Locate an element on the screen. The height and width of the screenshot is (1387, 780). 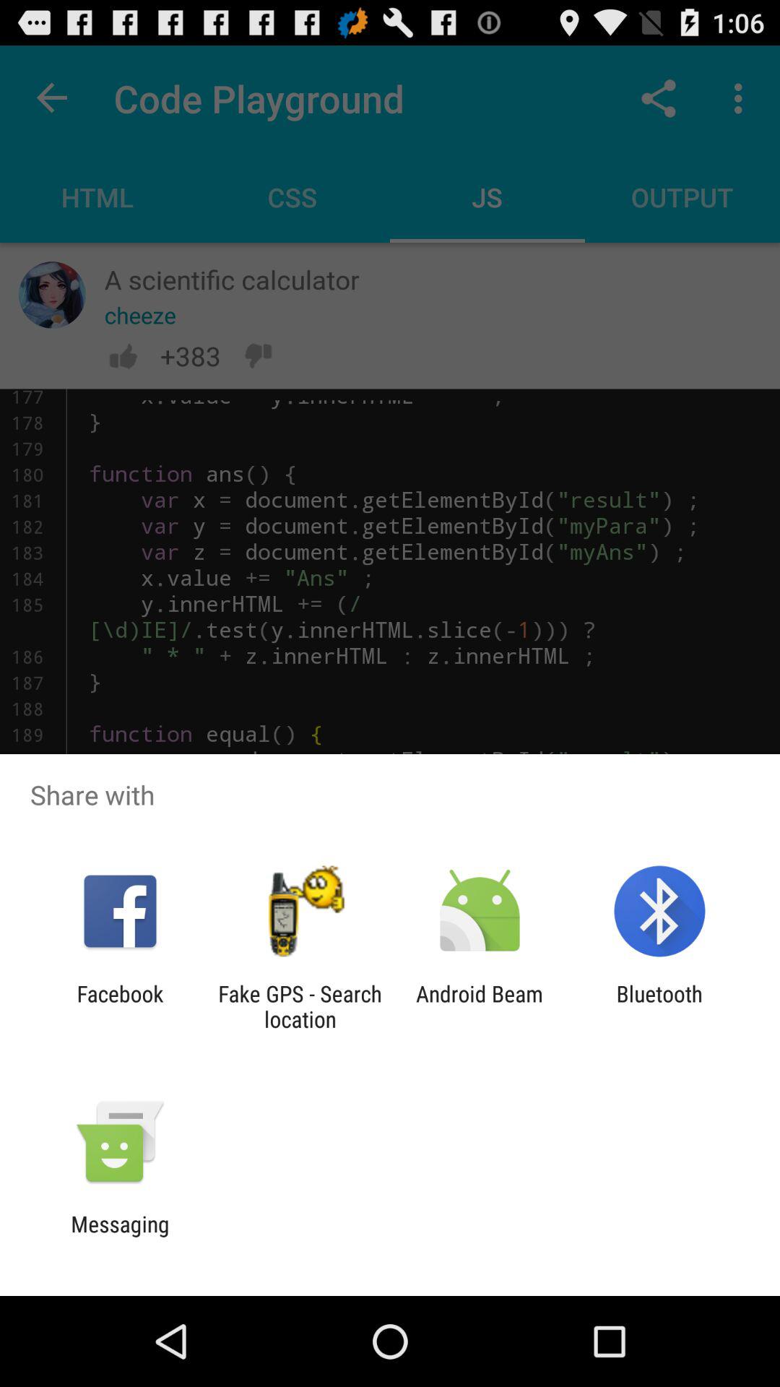
launch the icon next to the fake gps search icon is located at coordinates (120, 1006).